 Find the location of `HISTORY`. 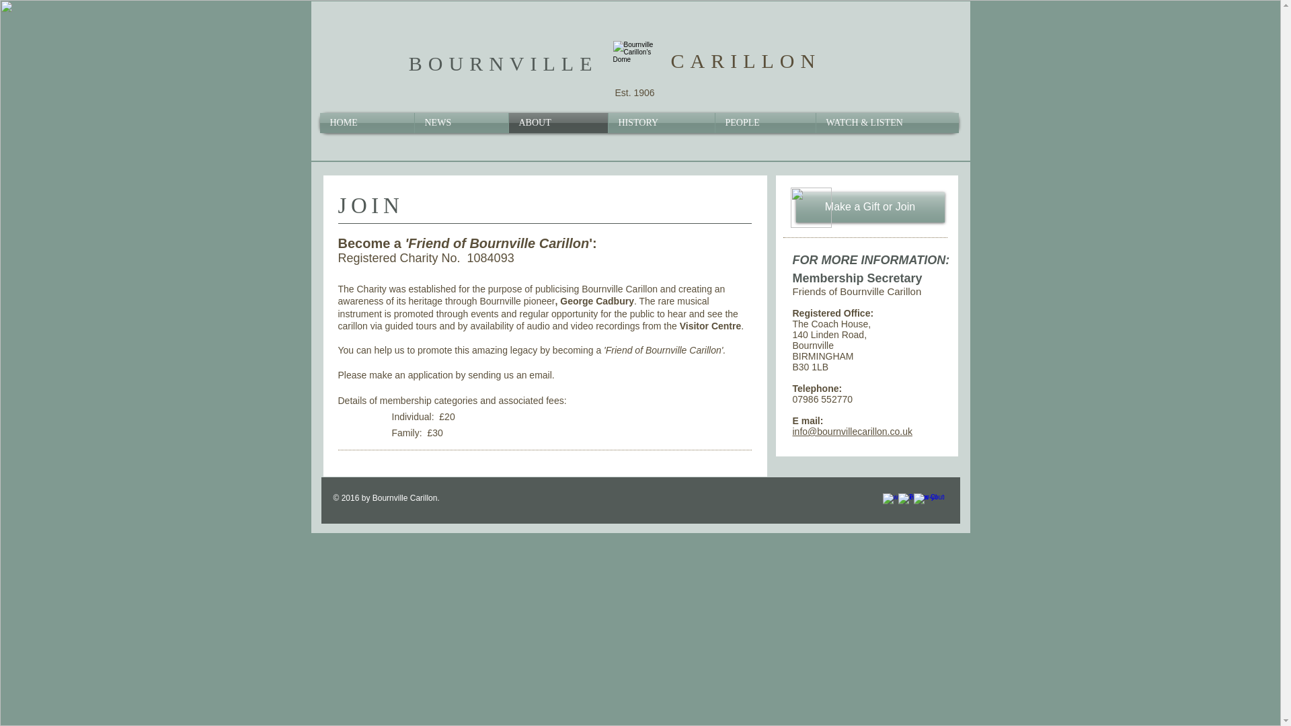

HISTORY is located at coordinates (660, 122).